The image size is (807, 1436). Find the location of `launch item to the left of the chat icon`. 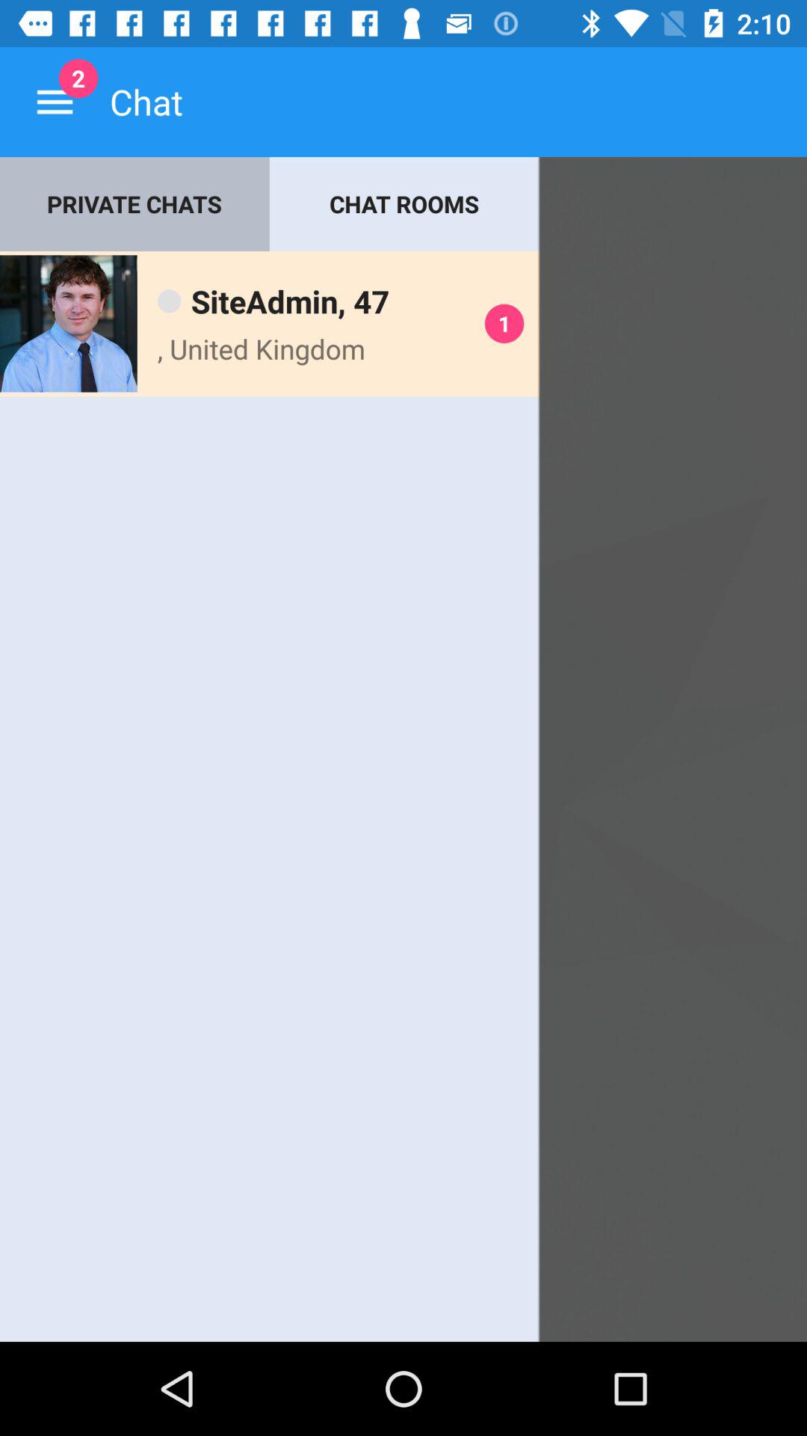

launch item to the left of the chat icon is located at coordinates (55, 102).